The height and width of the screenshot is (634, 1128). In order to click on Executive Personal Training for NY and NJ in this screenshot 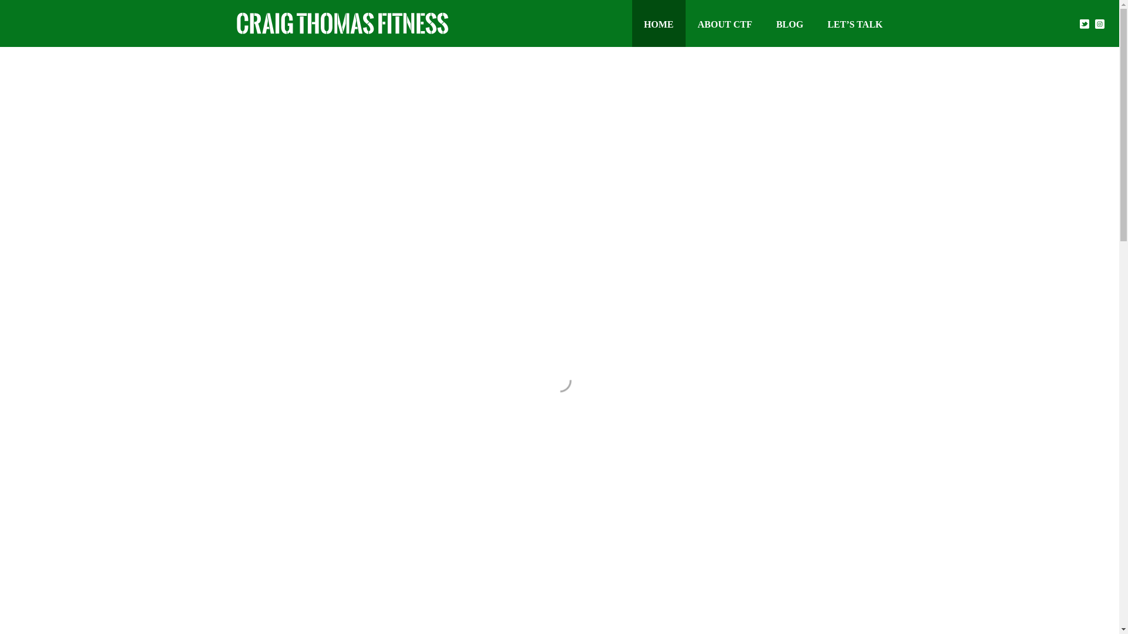, I will do `click(342, 23)`.